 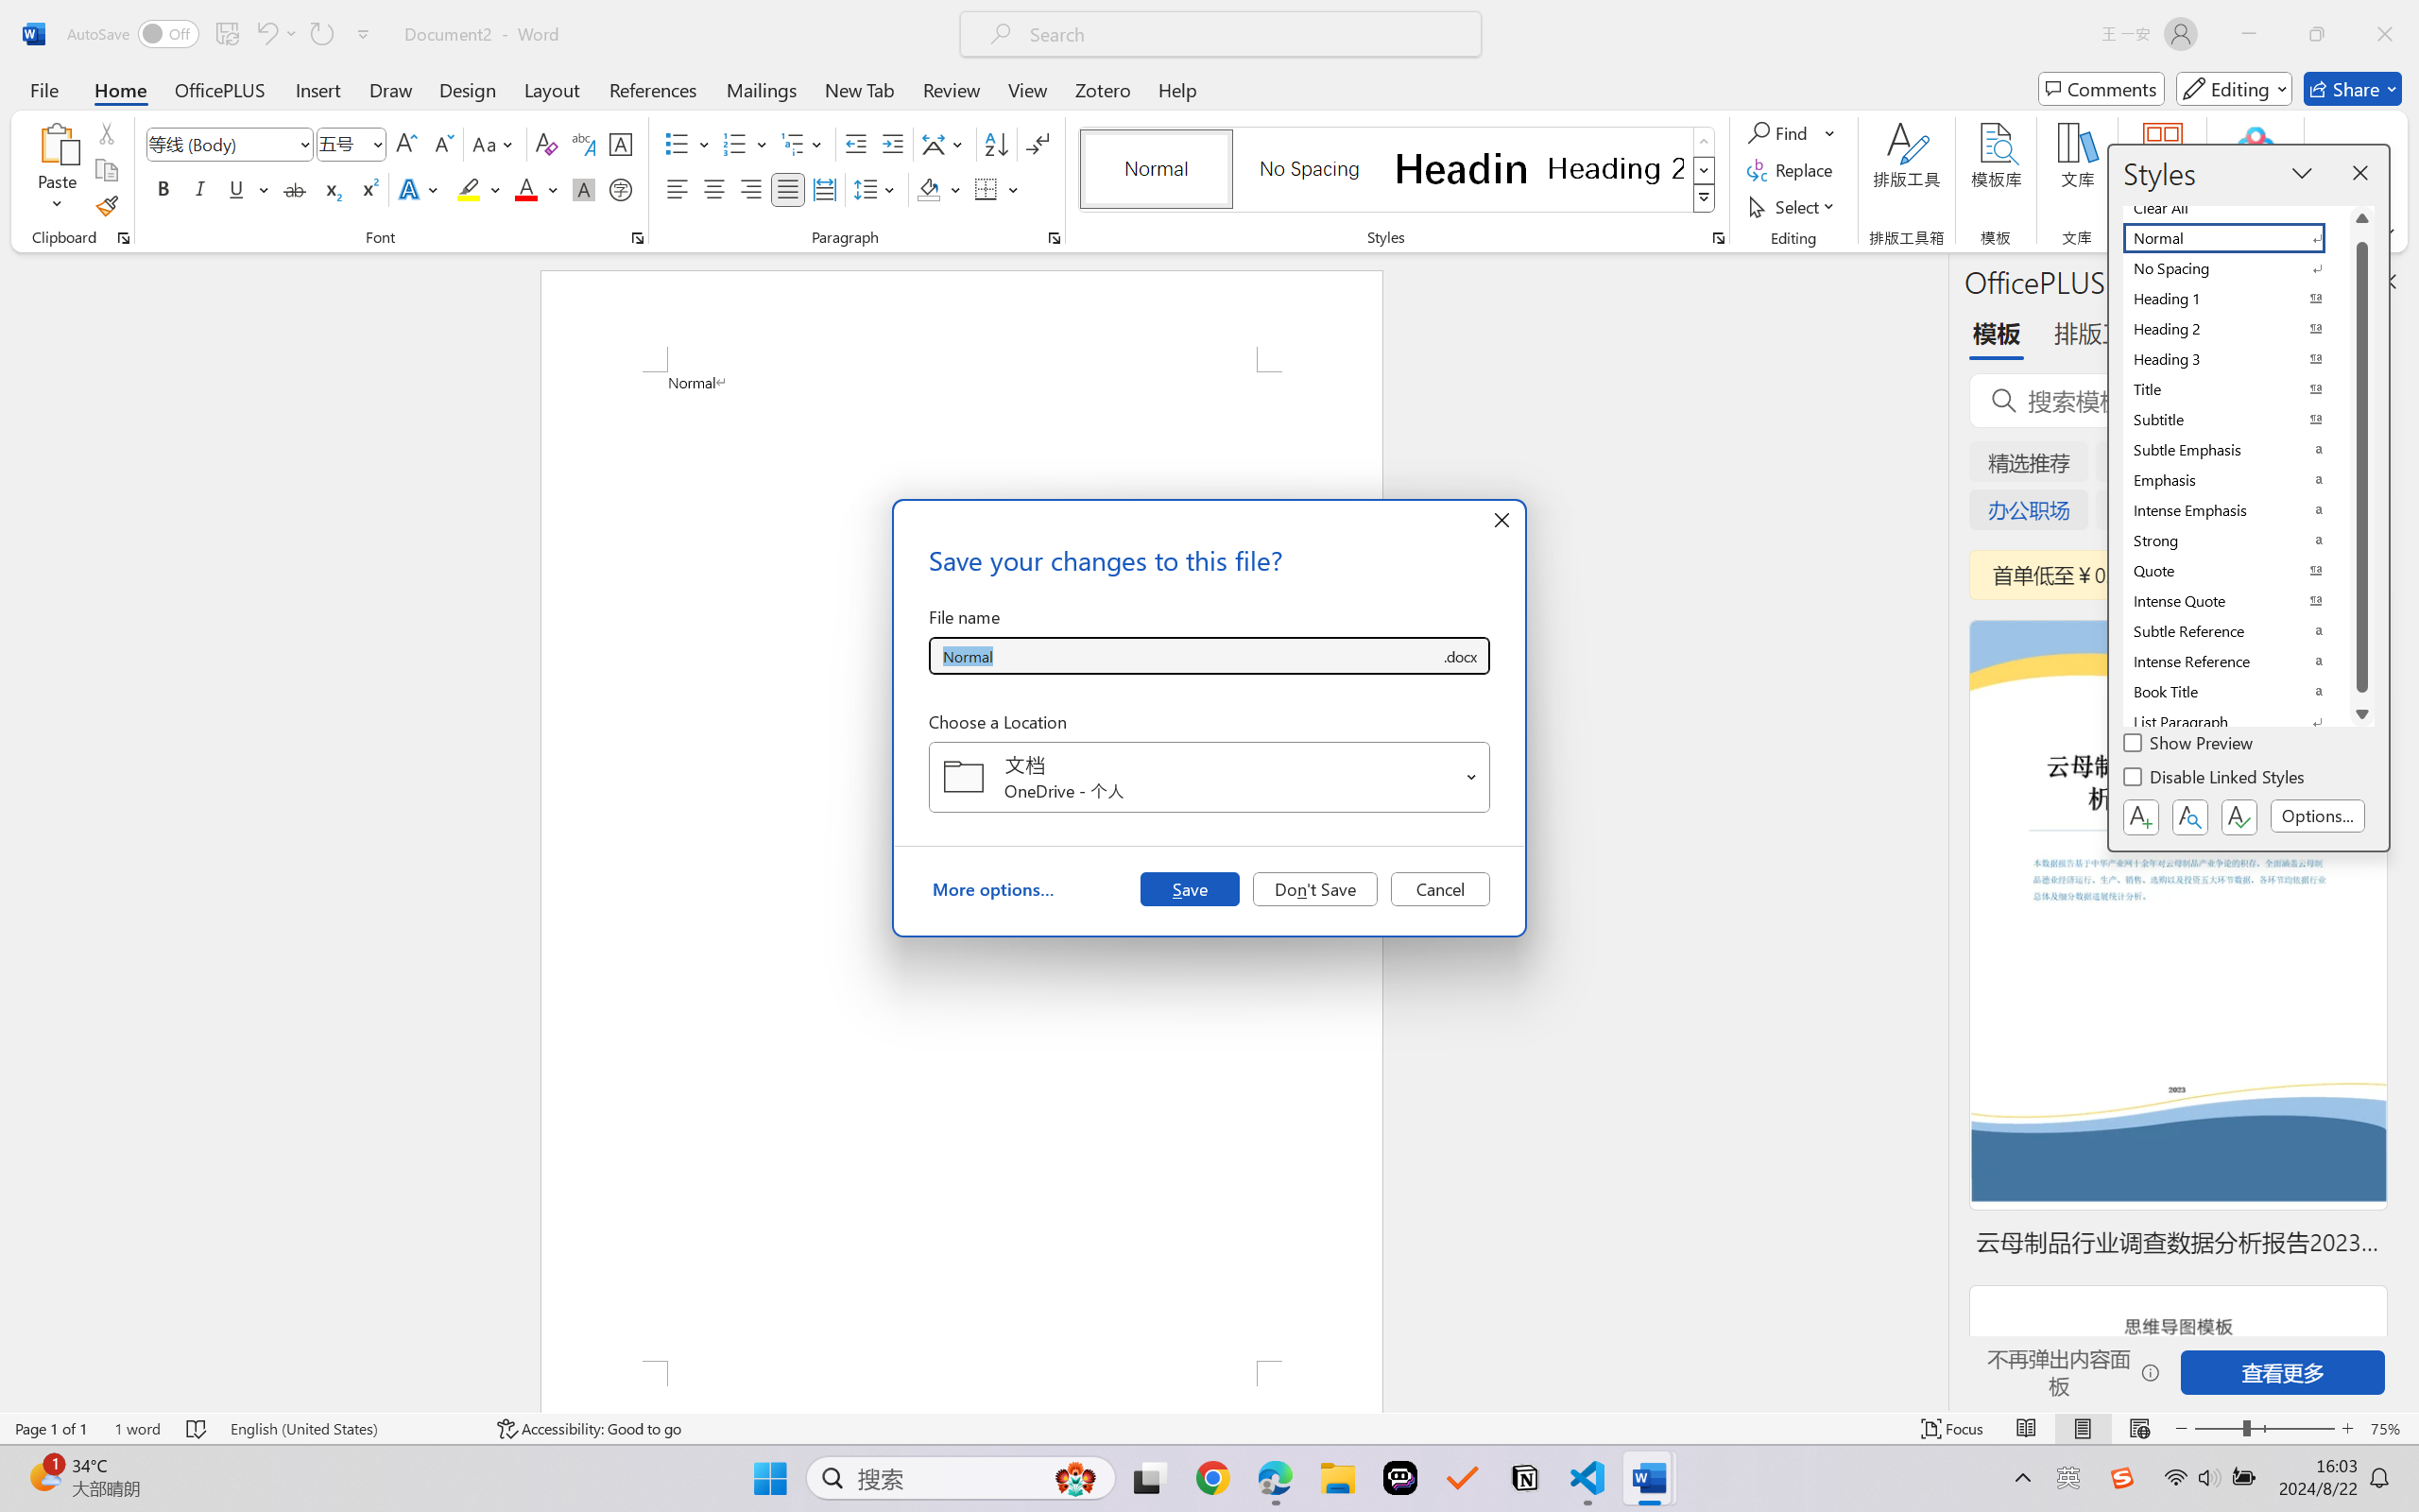 What do you see at coordinates (996, 189) in the screenshot?
I see `Borders` at bounding box center [996, 189].